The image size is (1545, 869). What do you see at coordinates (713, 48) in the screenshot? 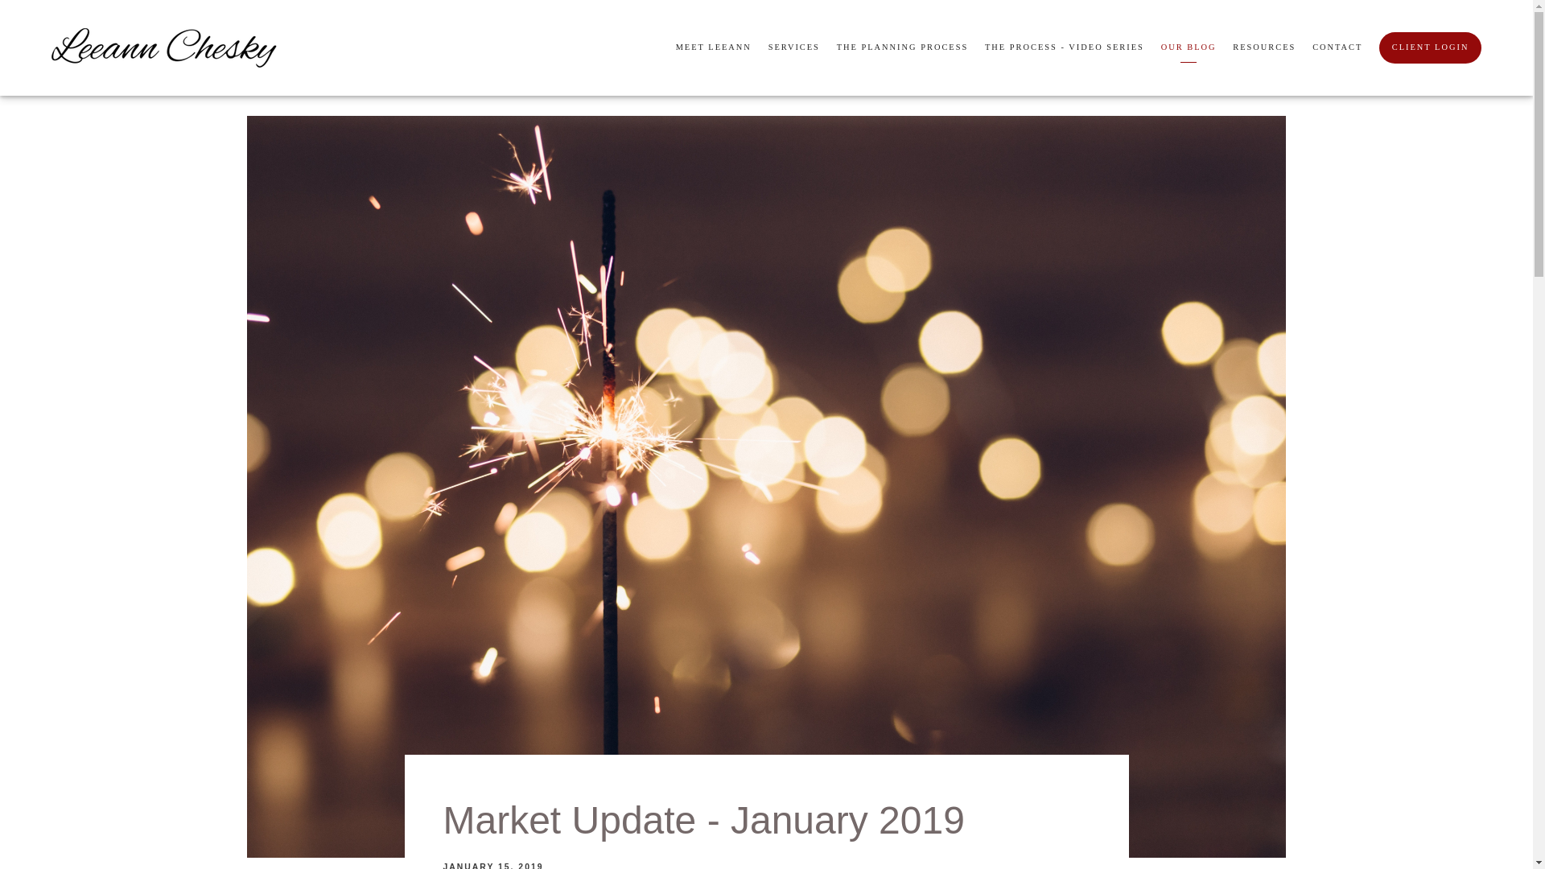
I see `MEET LEEANN` at bounding box center [713, 48].